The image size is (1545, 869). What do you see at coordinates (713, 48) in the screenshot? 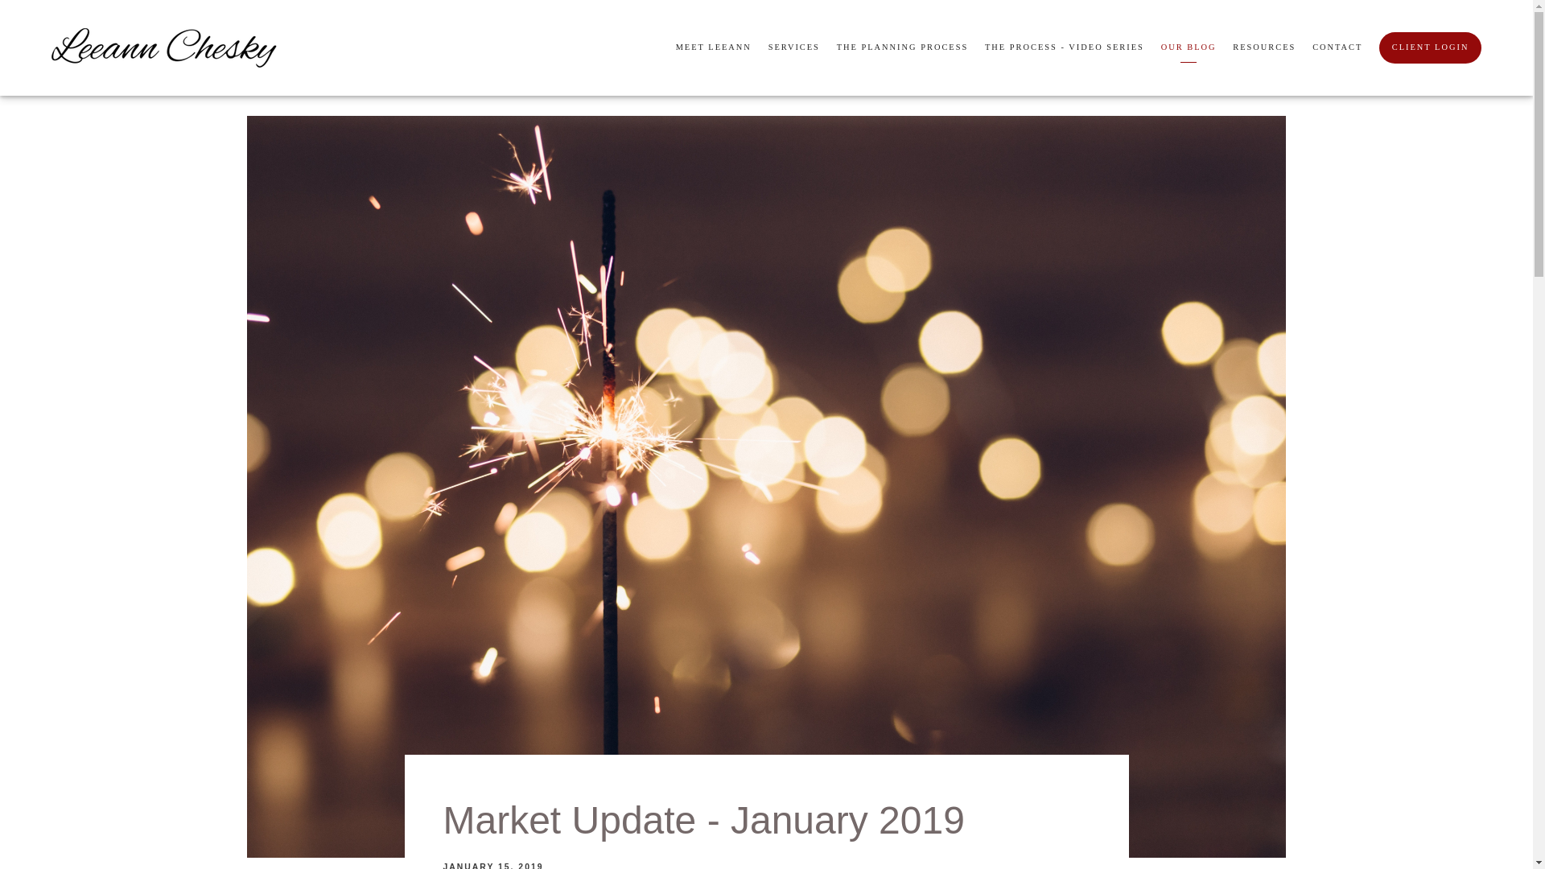
I see `MEET LEEANN` at bounding box center [713, 48].